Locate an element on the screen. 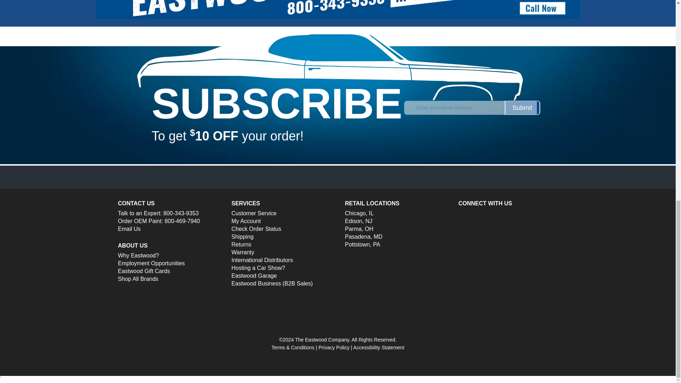 The height and width of the screenshot is (383, 681). Shop All Brands Available at Eastwood is located at coordinates (138, 279).